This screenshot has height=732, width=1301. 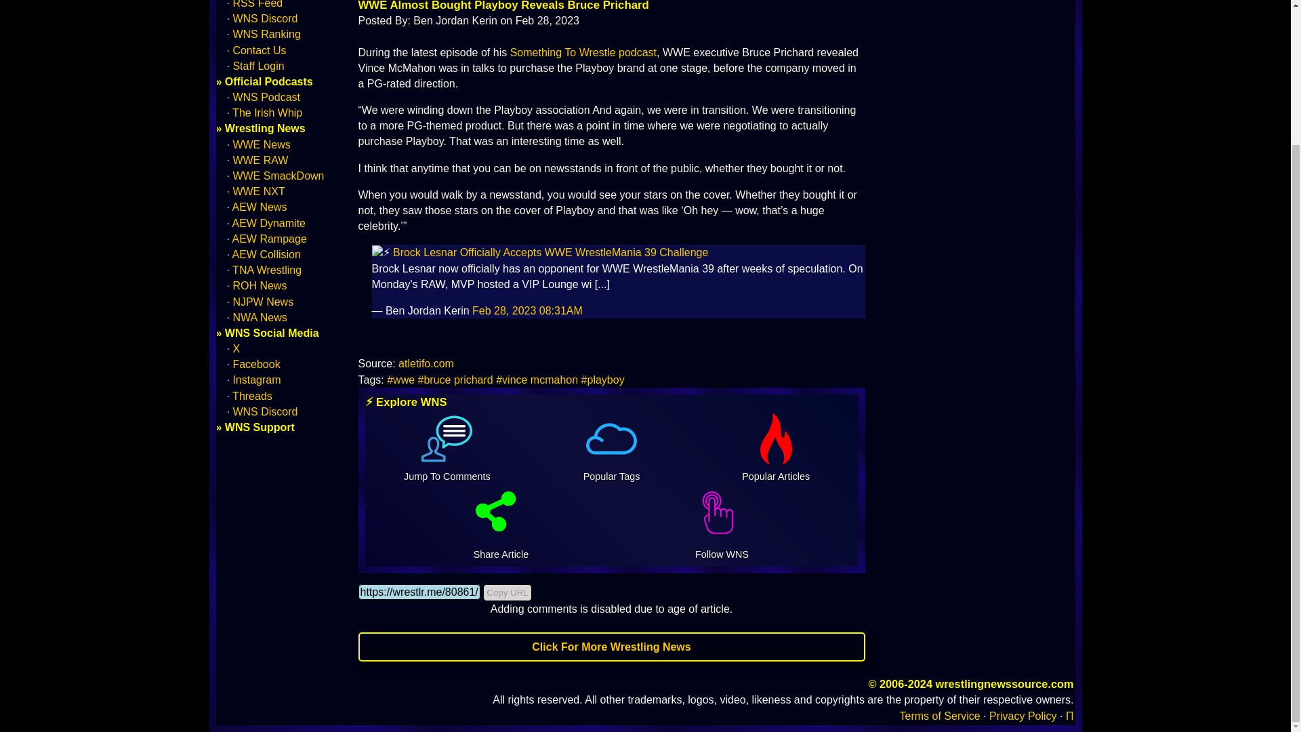 I want to click on Contact Us, so click(x=259, y=49).